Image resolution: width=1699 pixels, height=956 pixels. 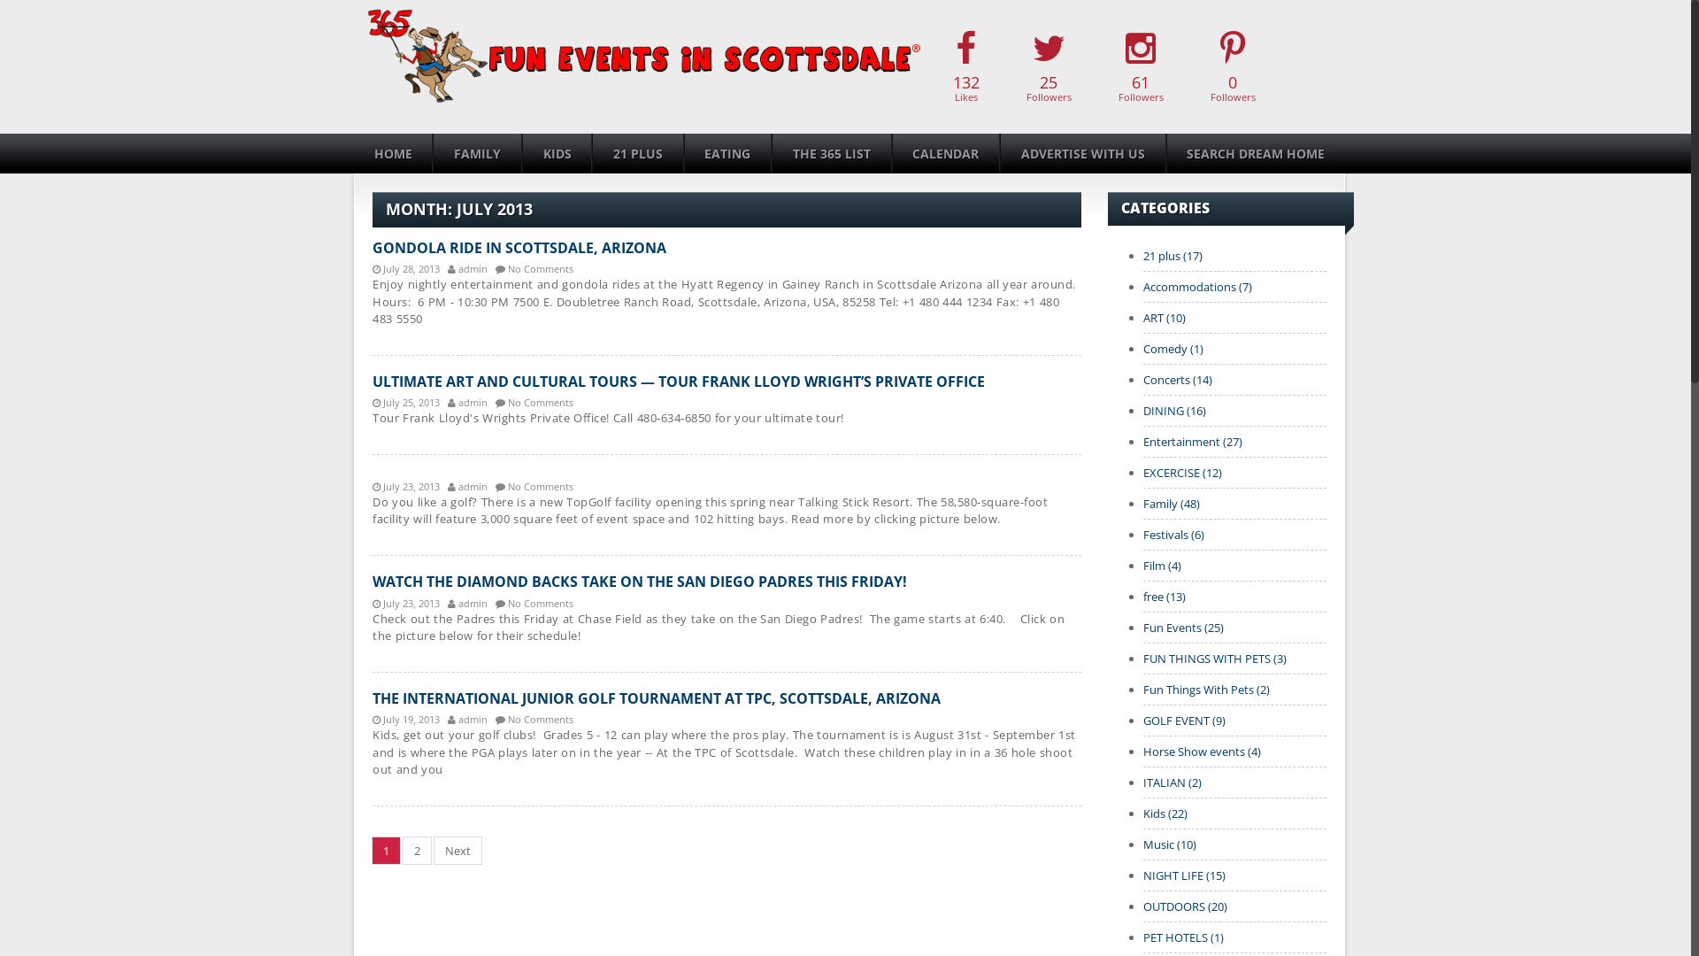 I want to click on Fun Events (25), so click(x=1184, y=628).